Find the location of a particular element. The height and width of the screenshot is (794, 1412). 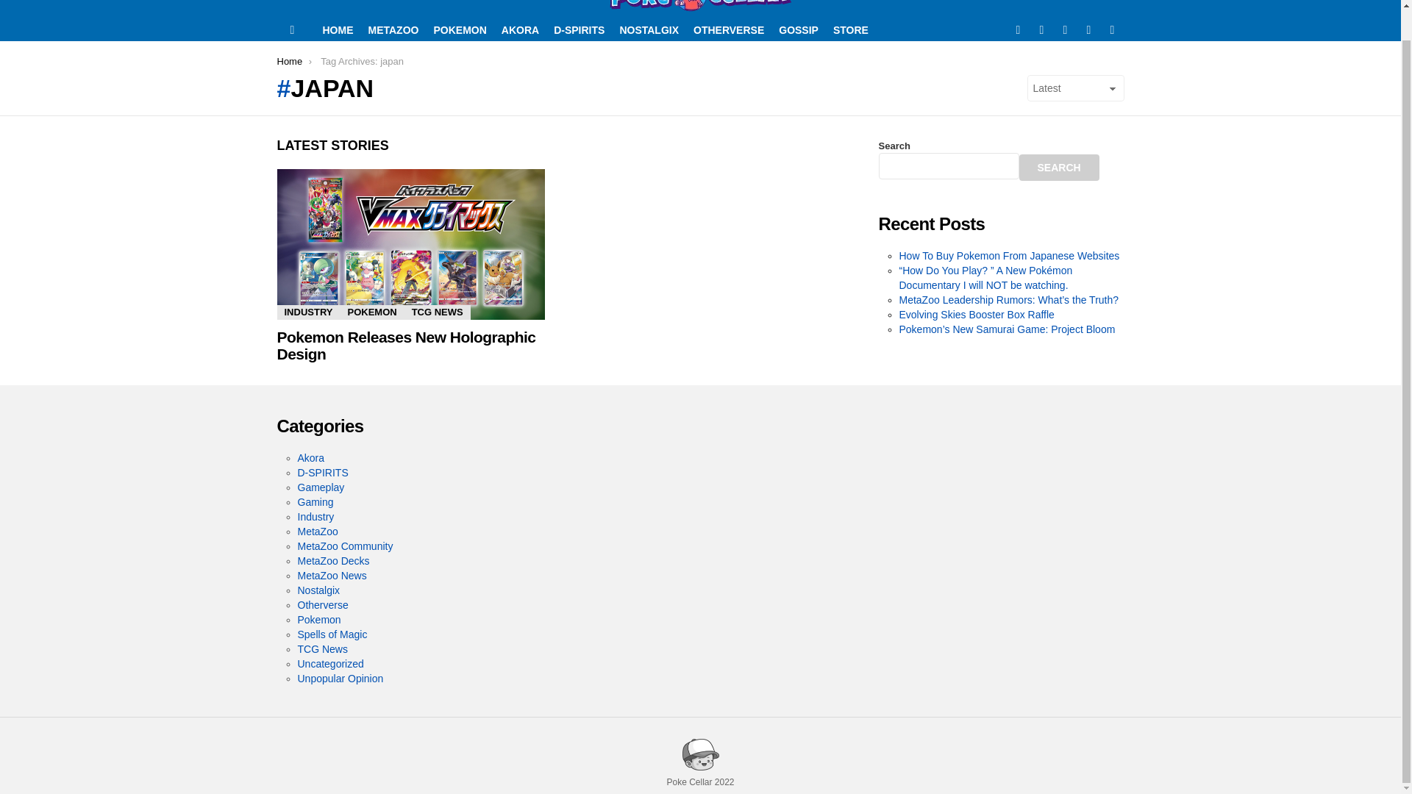

GOSSIP is located at coordinates (799, 29).